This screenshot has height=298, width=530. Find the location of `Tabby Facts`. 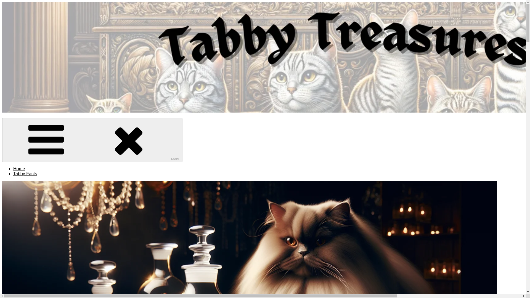

Tabby Facts is located at coordinates (25, 174).